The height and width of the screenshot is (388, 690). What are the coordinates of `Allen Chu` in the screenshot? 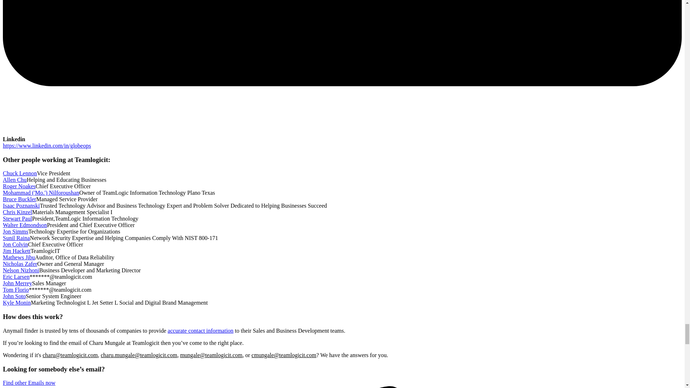 It's located at (14, 180).